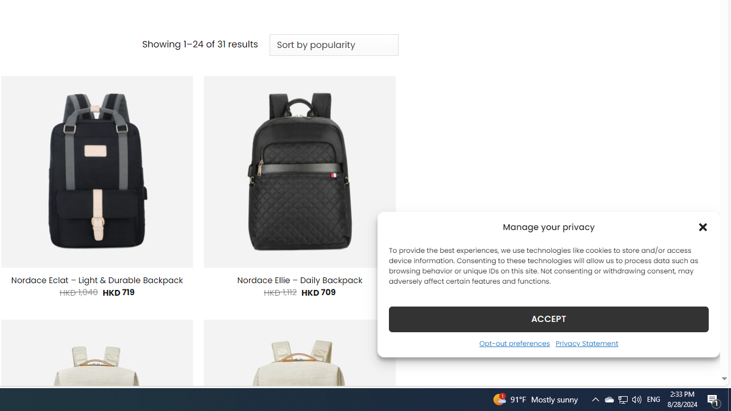  Describe the element at coordinates (703, 227) in the screenshot. I see `Class: cmplz-close` at that location.